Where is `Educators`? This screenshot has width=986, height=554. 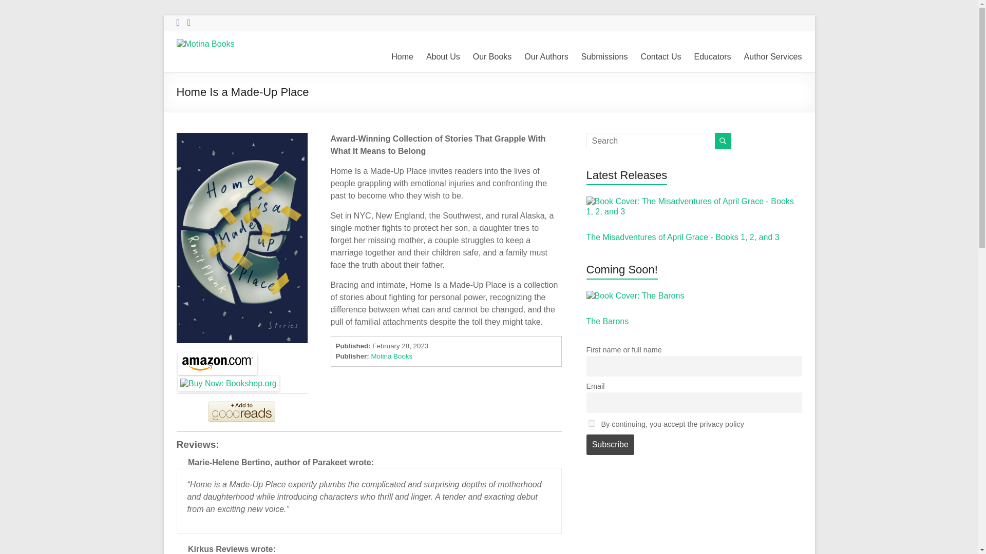
Educators is located at coordinates (713, 57).